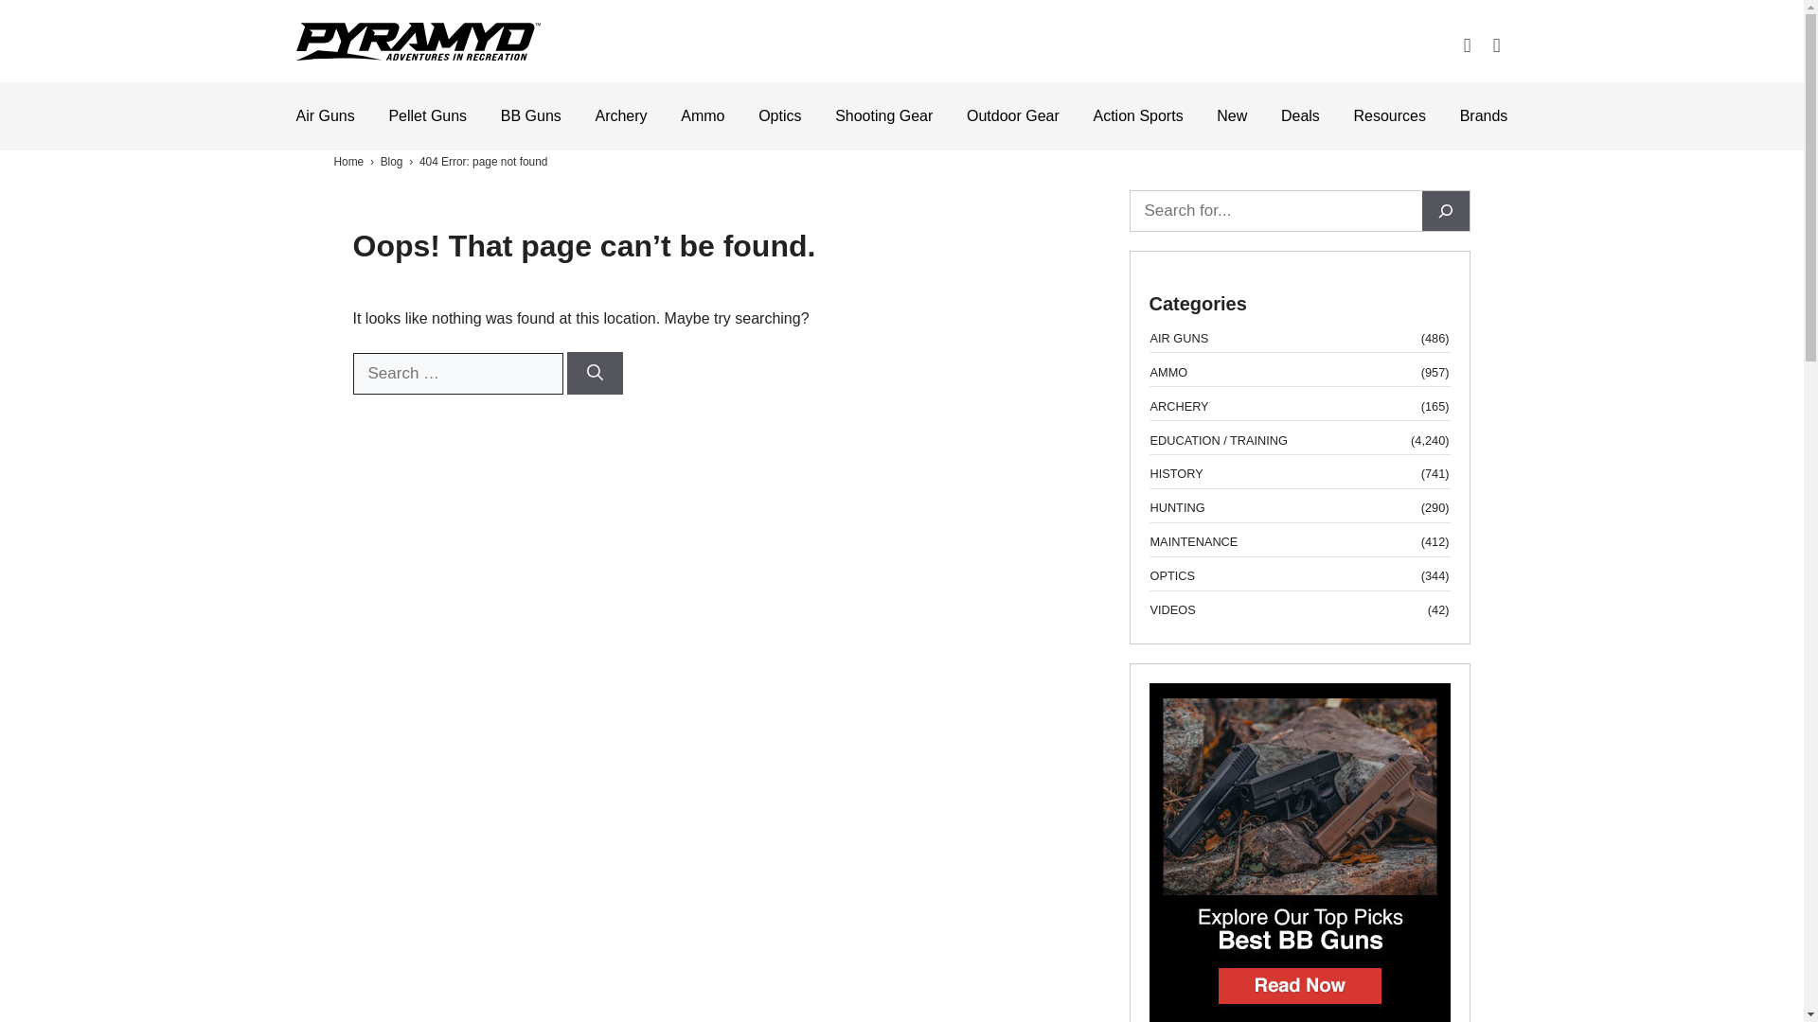 This screenshot has height=1022, width=1818. What do you see at coordinates (456, 373) in the screenshot?
I see `Search for:` at bounding box center [456, 373].